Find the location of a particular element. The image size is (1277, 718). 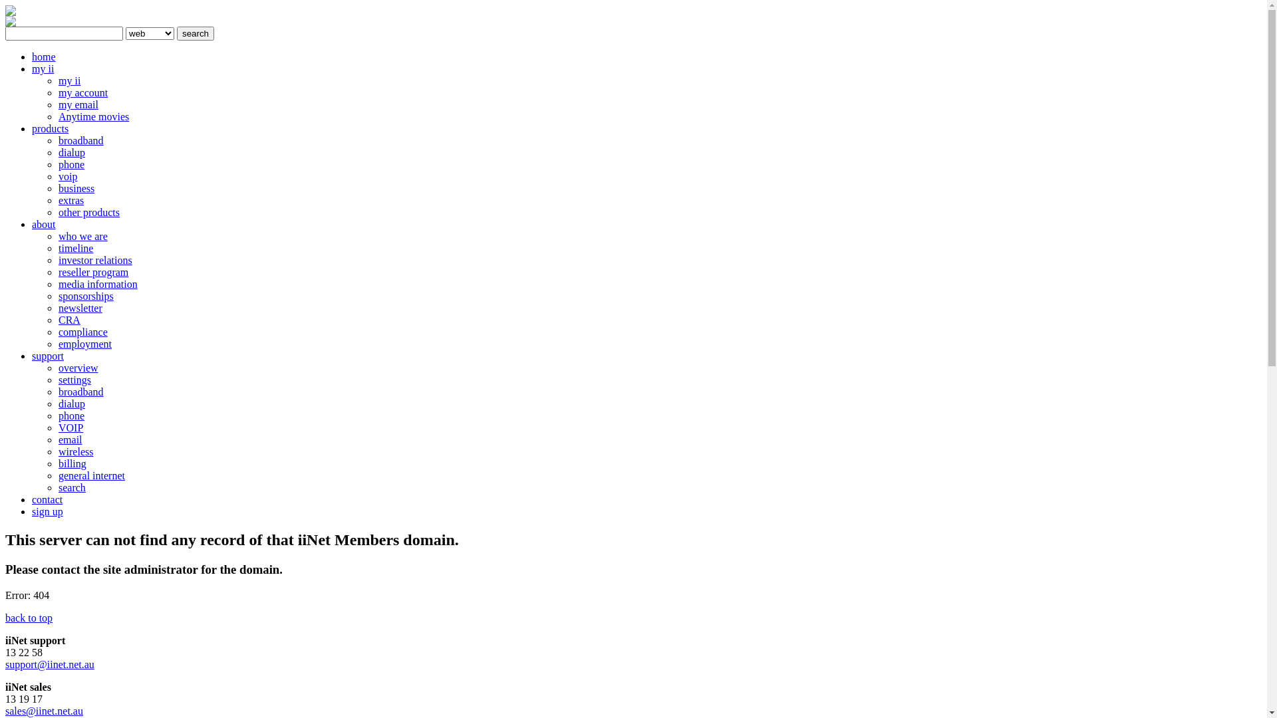

reseller program is located at coordinates (93, 273).